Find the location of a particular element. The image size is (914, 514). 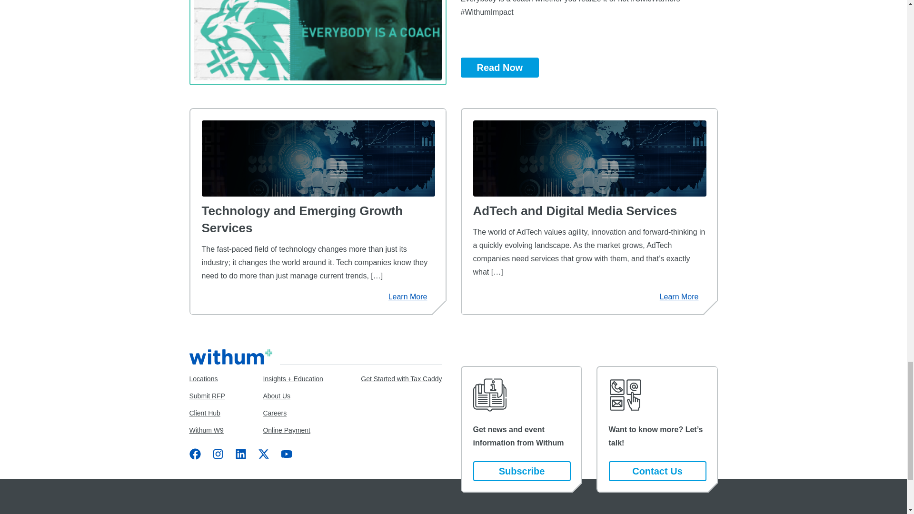

twitter is located at coordinates (264, 454).